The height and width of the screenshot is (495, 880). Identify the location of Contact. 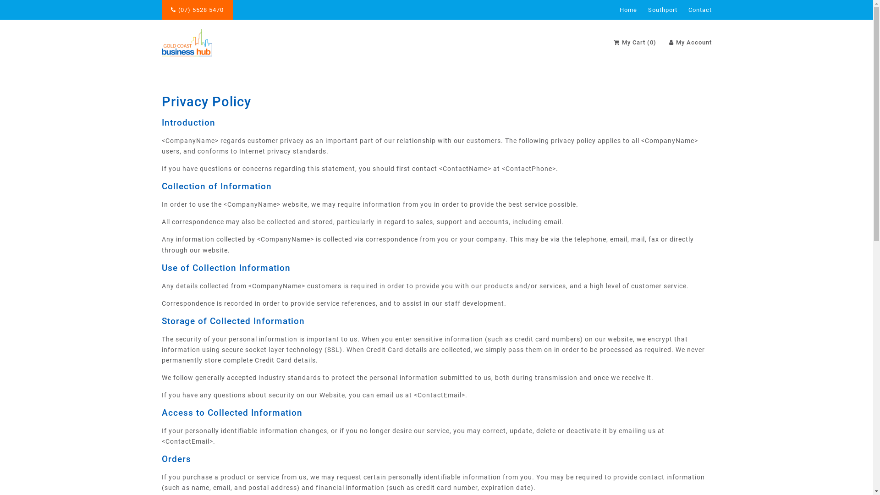
(700, 10).